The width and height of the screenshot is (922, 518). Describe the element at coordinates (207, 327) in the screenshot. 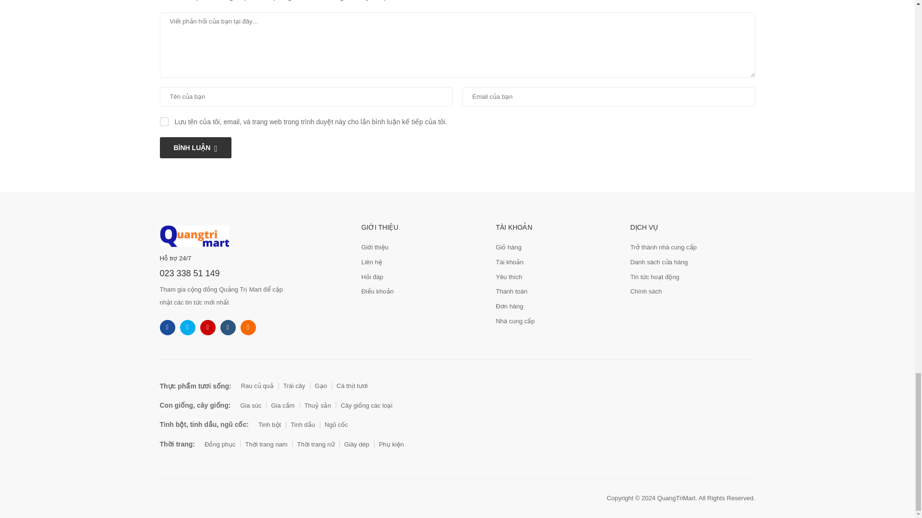

I see `instagram` at that location.